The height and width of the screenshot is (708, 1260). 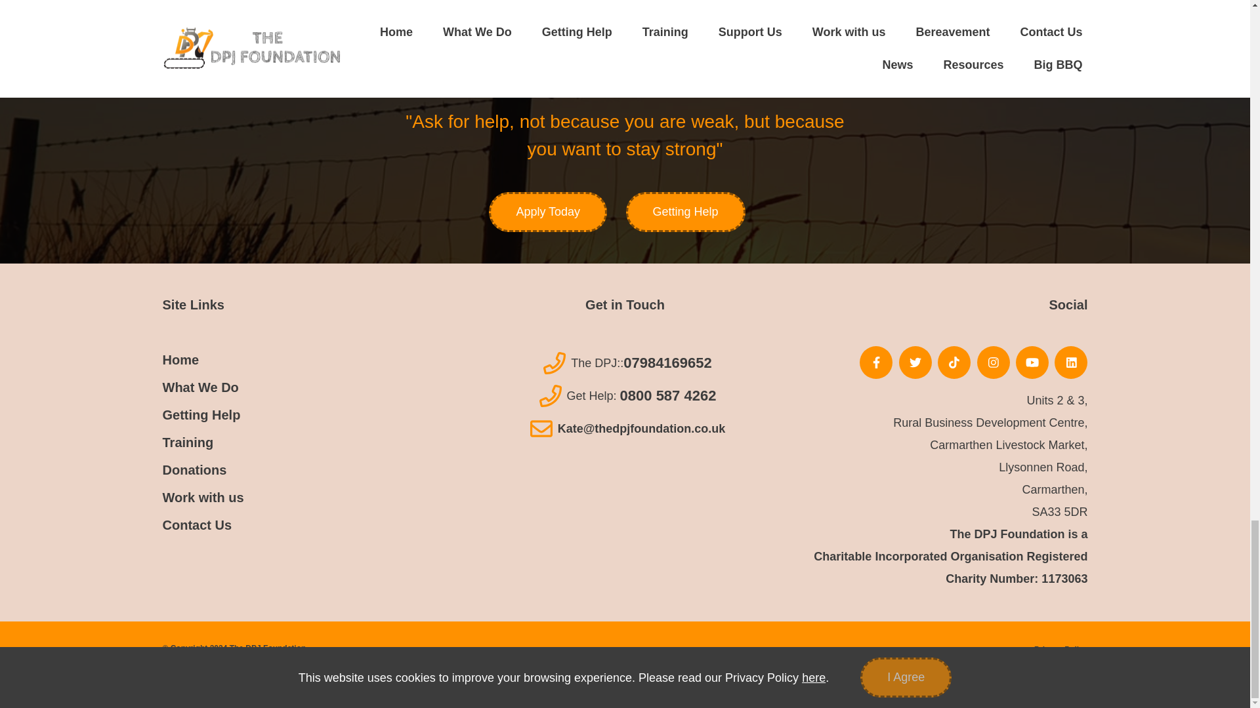 What do you see at coordinates (668, 396) in the screenshot?
I see `0800 587 4262` at bounding box center [668, 396].